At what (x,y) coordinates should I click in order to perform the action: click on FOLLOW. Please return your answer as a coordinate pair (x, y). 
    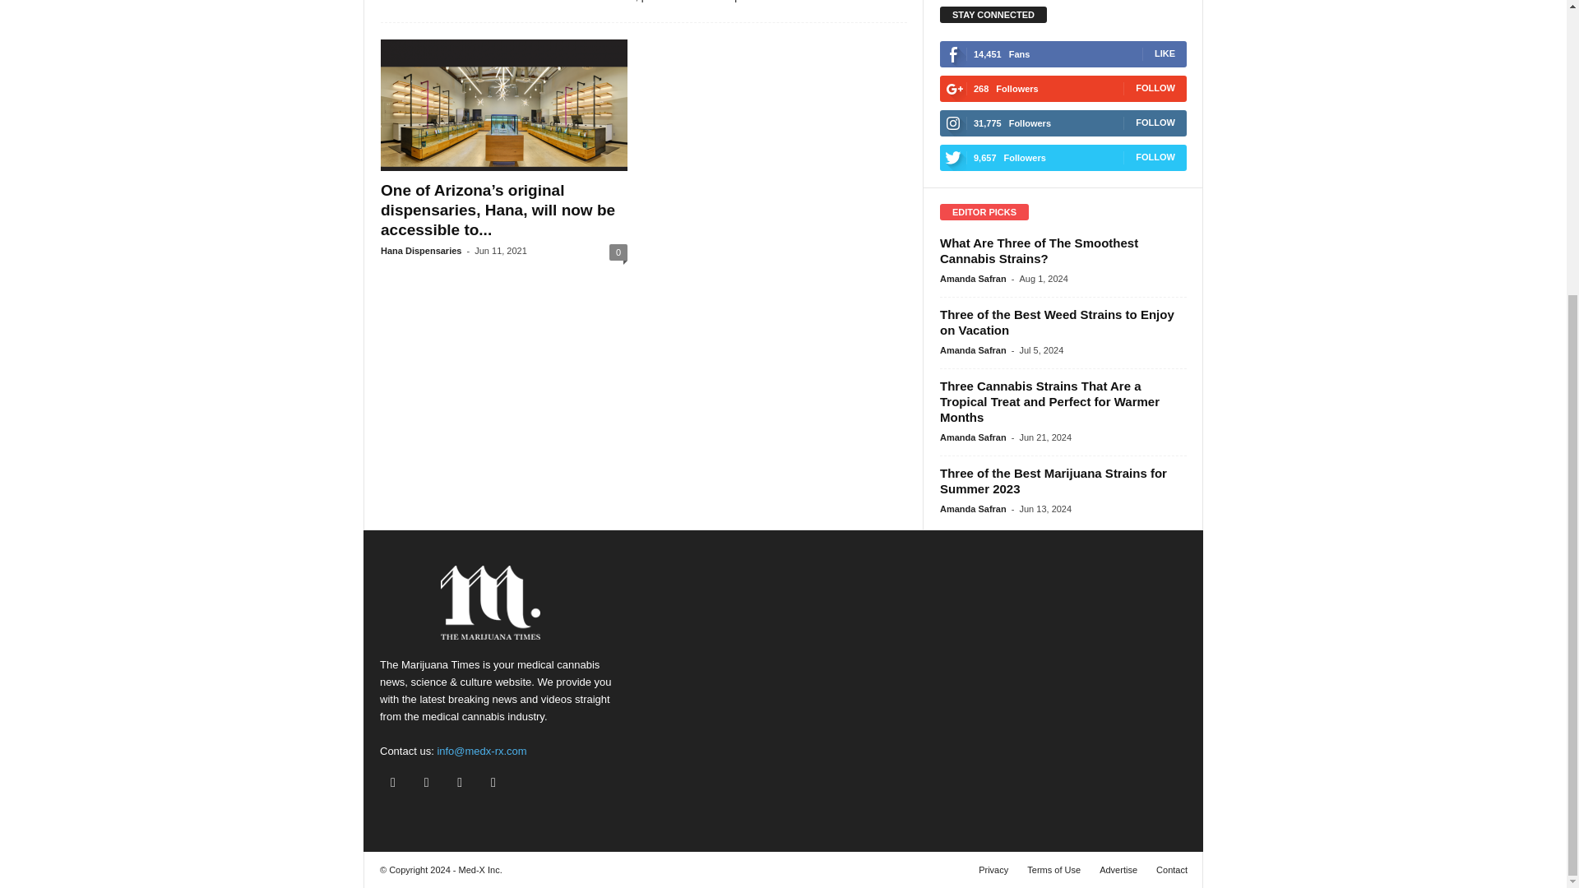
    Looking at the image, I should click on (1155, 122).